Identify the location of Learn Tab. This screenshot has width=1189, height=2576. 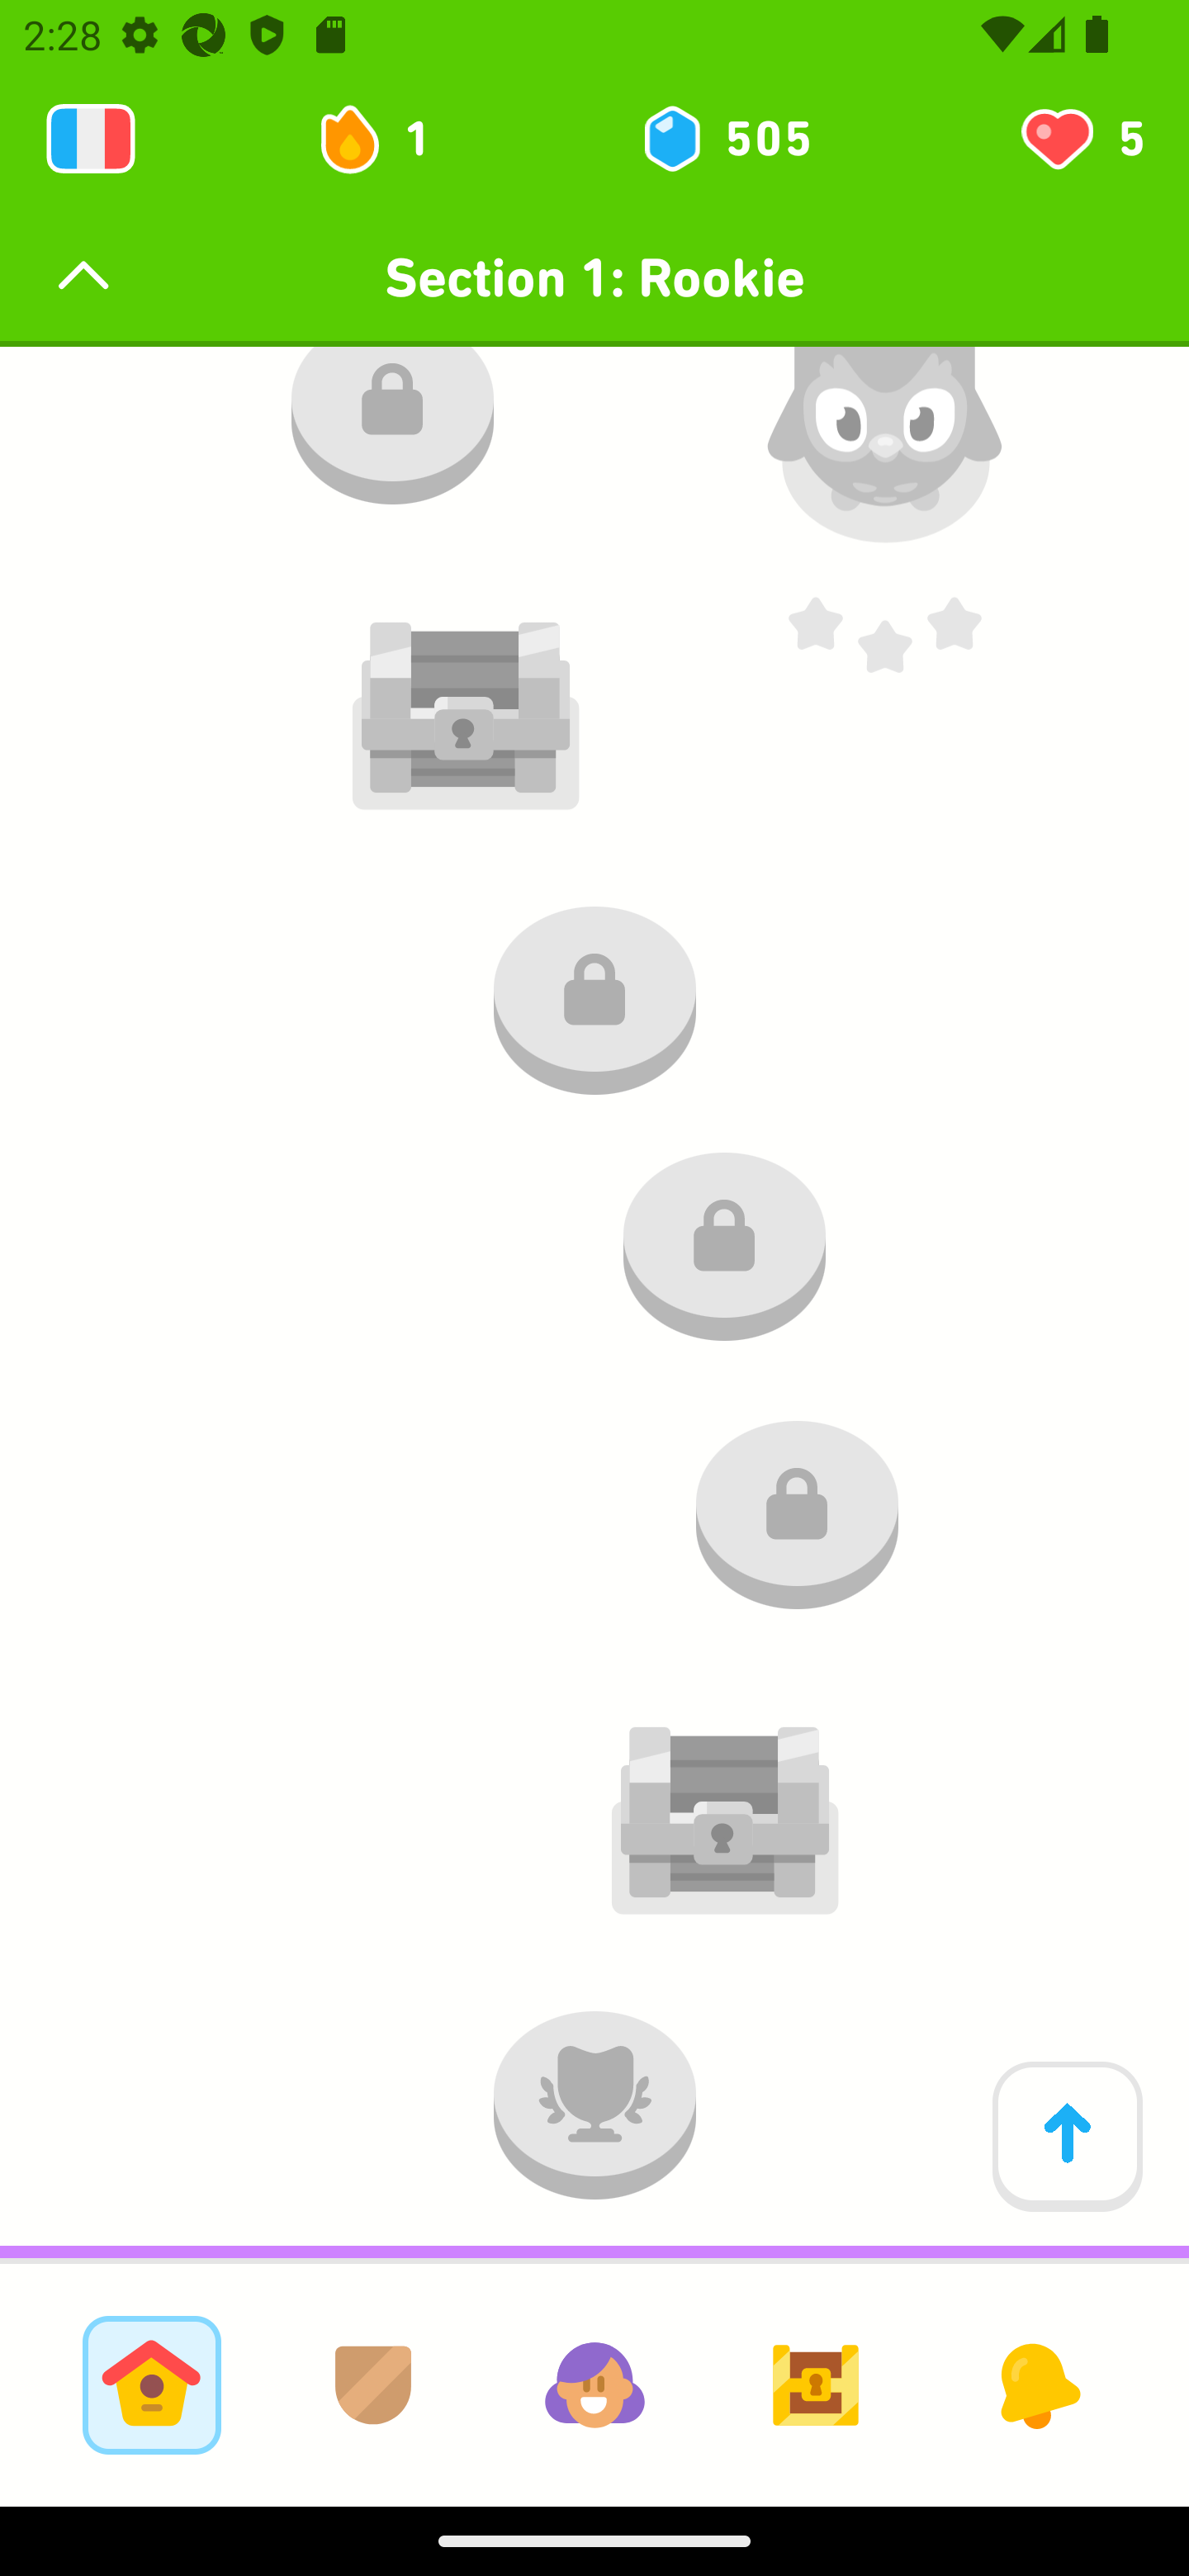
(151, 2384).